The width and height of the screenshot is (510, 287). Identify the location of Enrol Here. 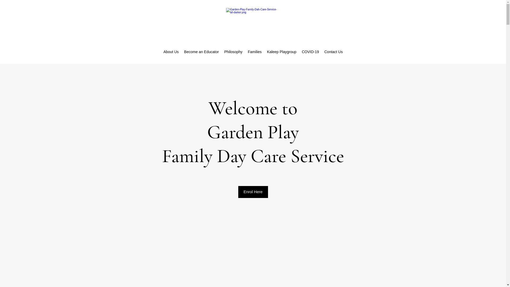
(253, 192).